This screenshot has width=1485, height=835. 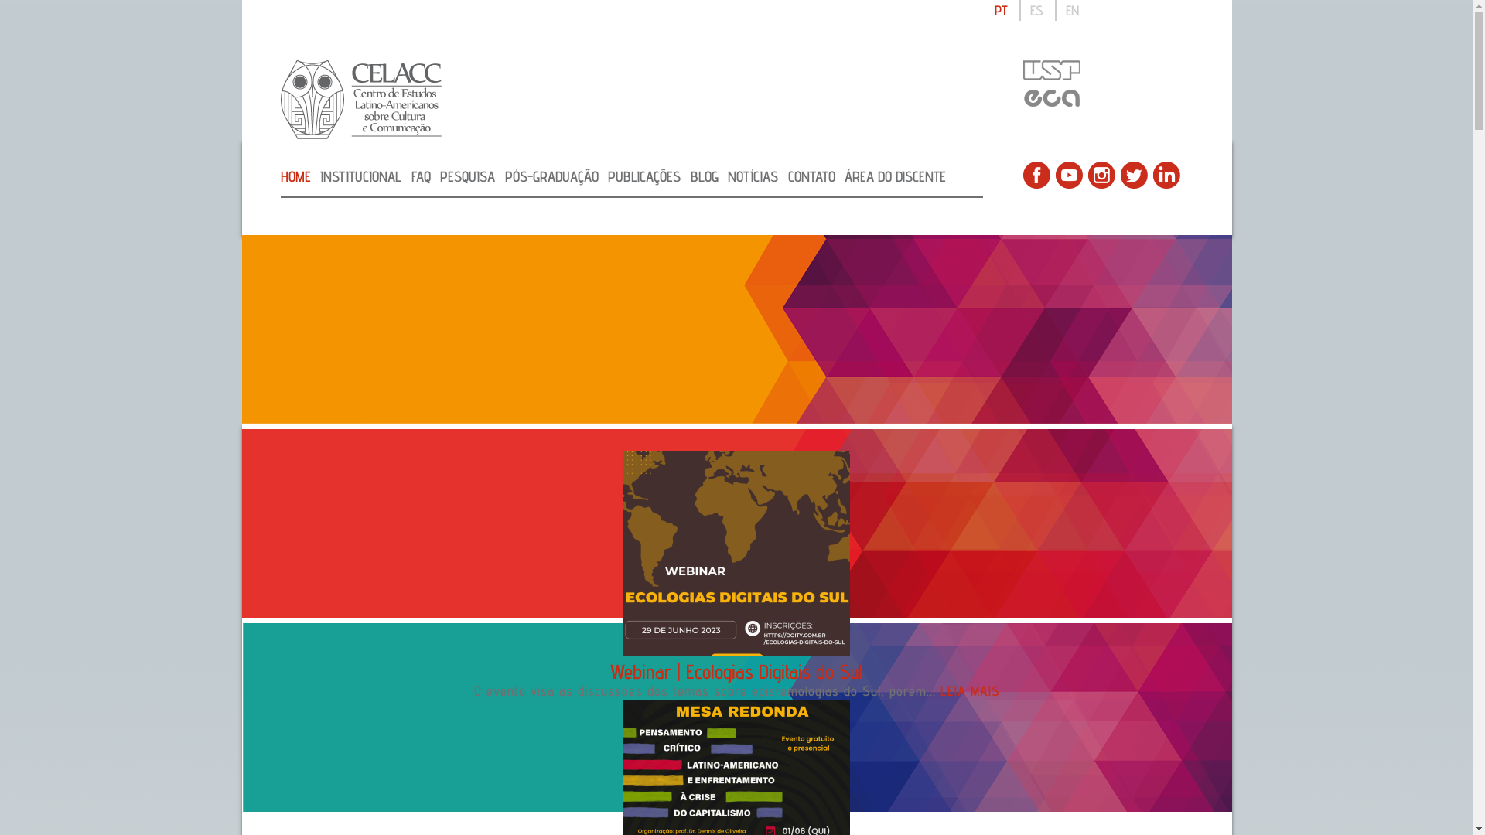 What do you see at coordinates (421, 176) in the screenshot?
I see `FAQ` at bounding box center [421, 176].